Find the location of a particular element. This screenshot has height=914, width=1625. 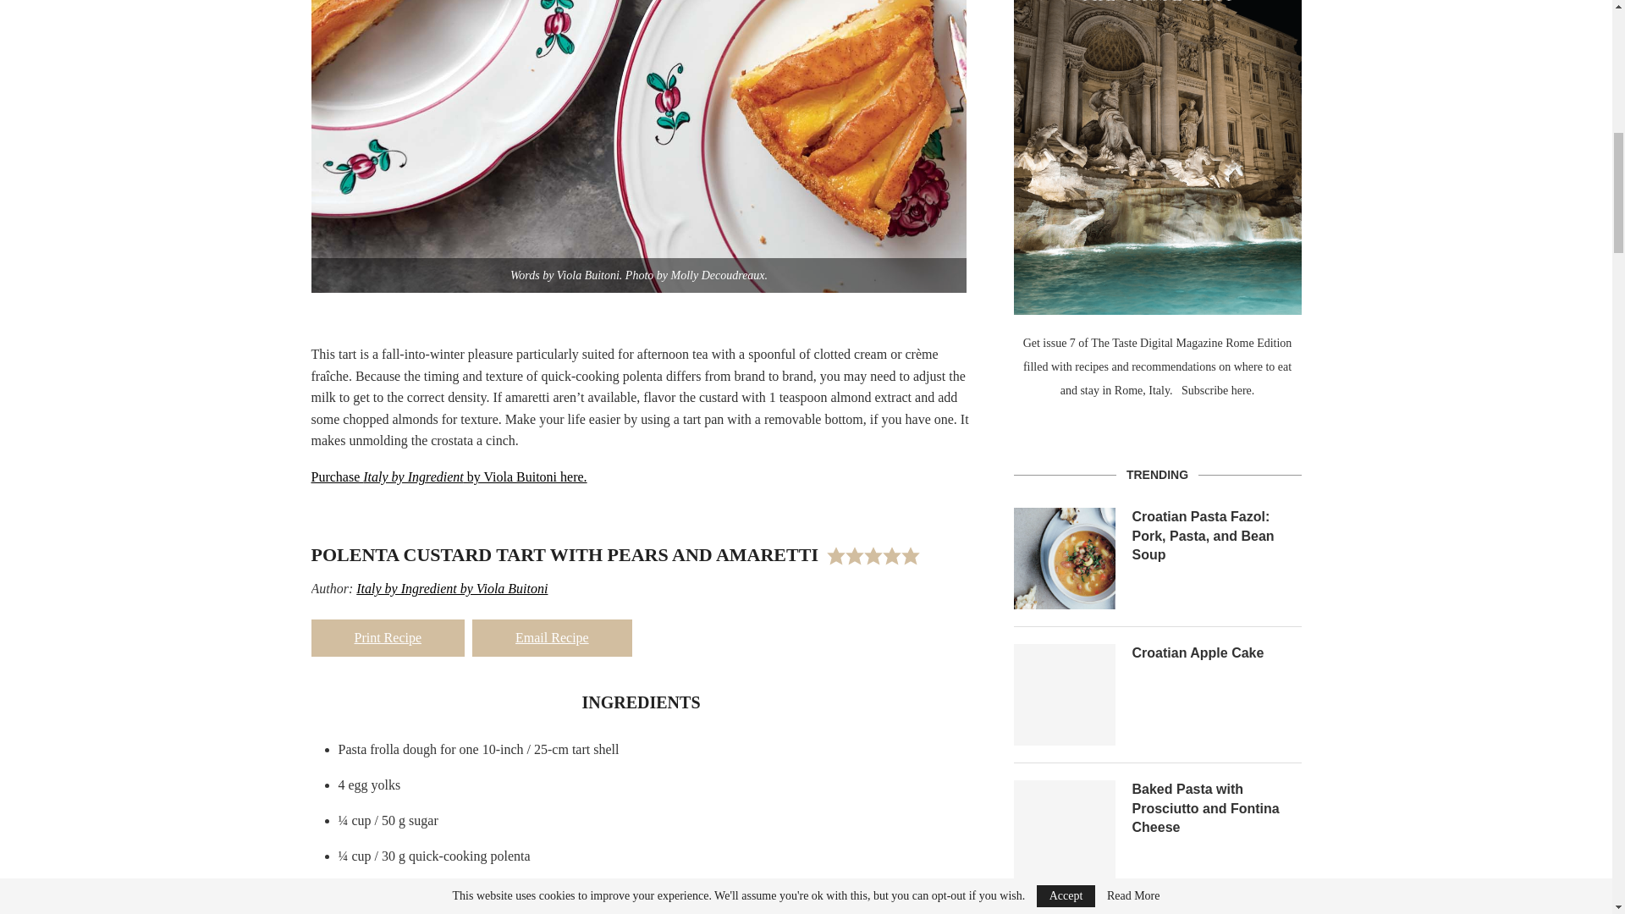

Croatian Apple Cake is located at coordinates (1065, 695).